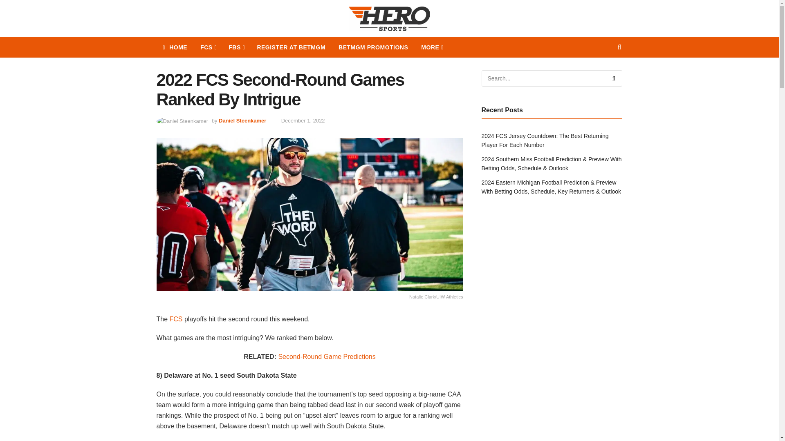 This screenshot has height=441, width=785. I want to click on FBS, so click(236, 47).